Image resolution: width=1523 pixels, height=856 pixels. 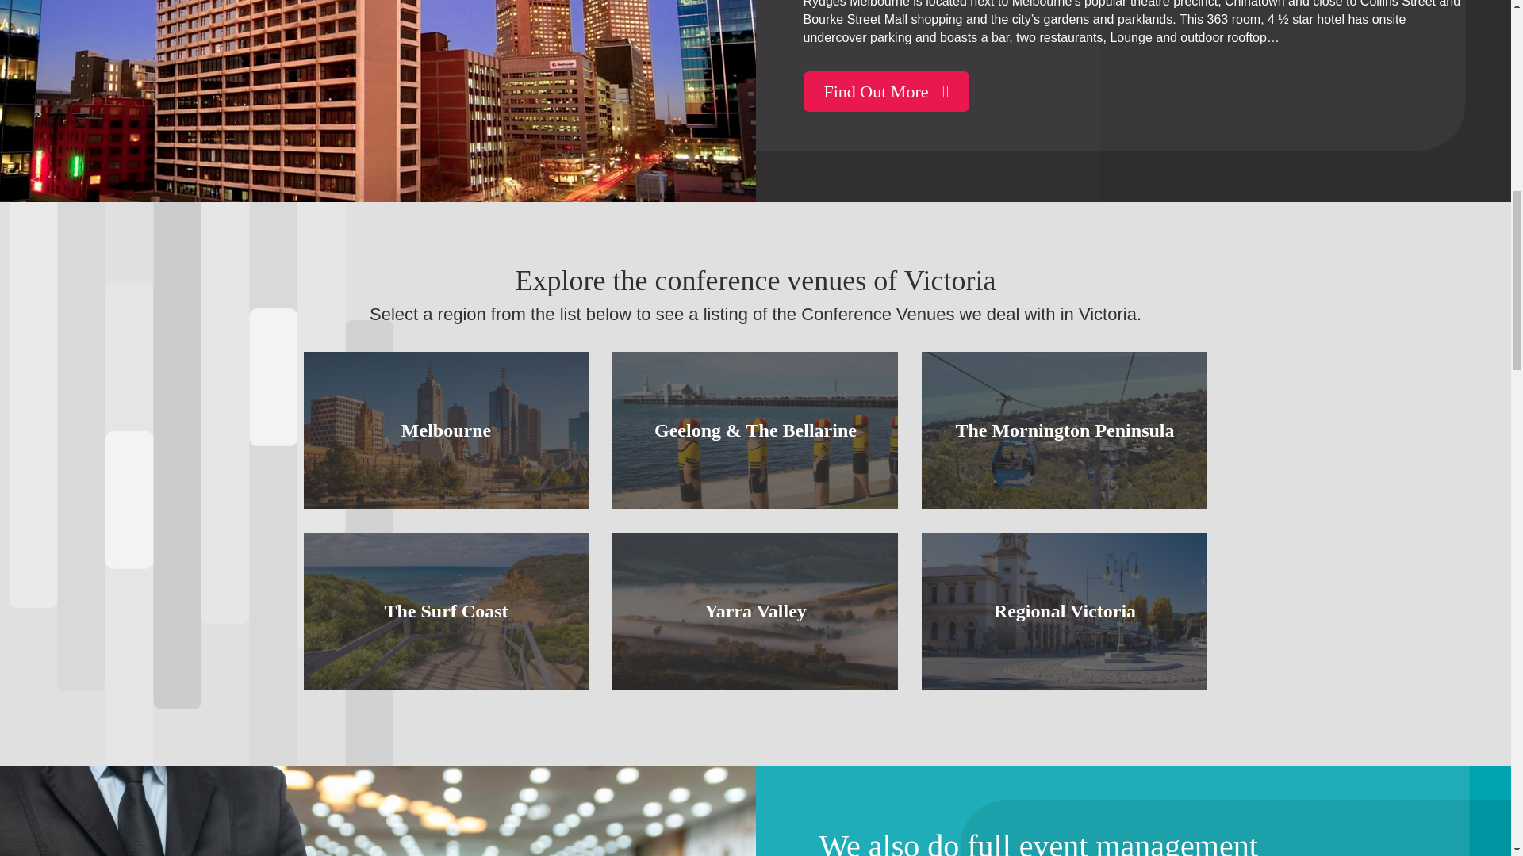 I want to click on Find Out More, so click(x=885, y=91).